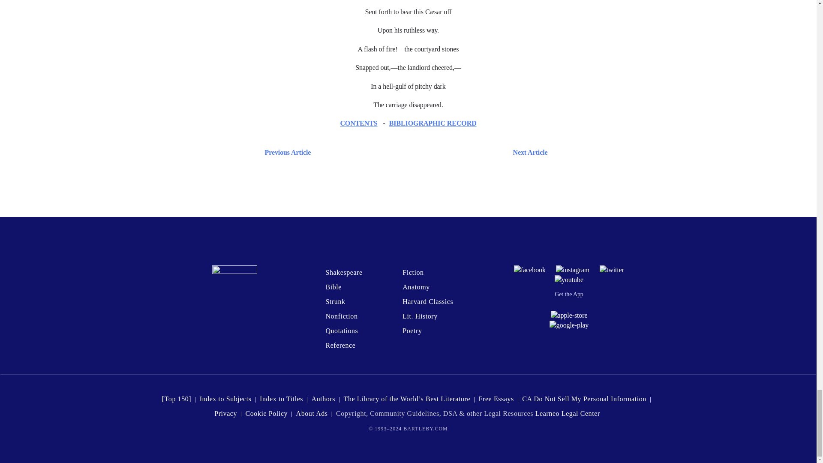 This screenshot has height=463, width=823. What do you see at coordinates (411, 330) in the screenshot?
I see `Poetry` at bounding box center [411, 330].